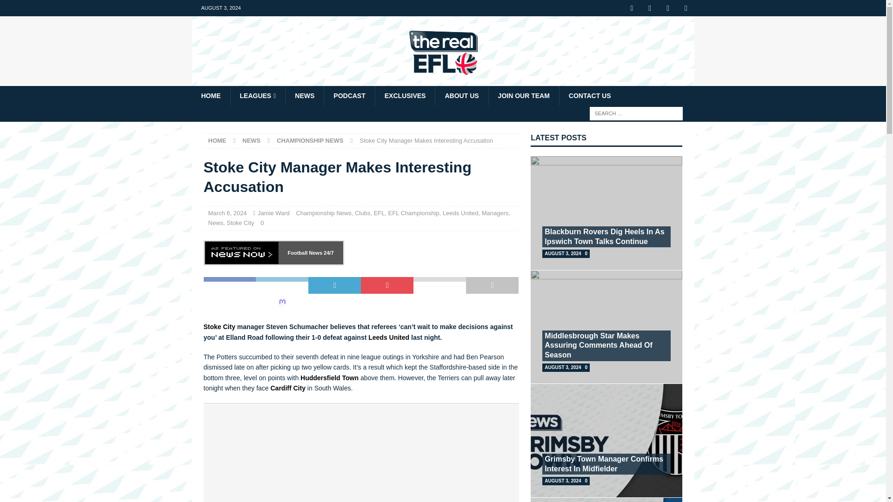 The width and height of the screenshot is (893, 502). I want to click on CHAMPIONSHIP NEWS, so click(310, 140).